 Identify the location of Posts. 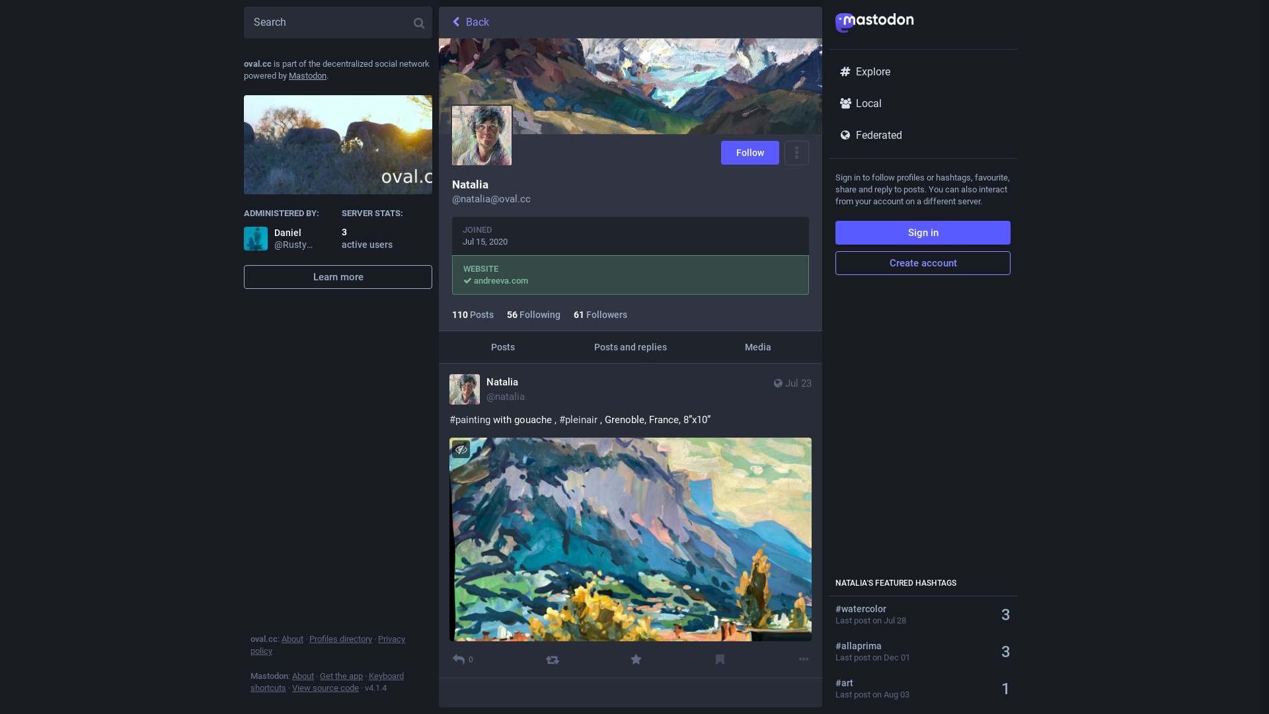
(502, 347).